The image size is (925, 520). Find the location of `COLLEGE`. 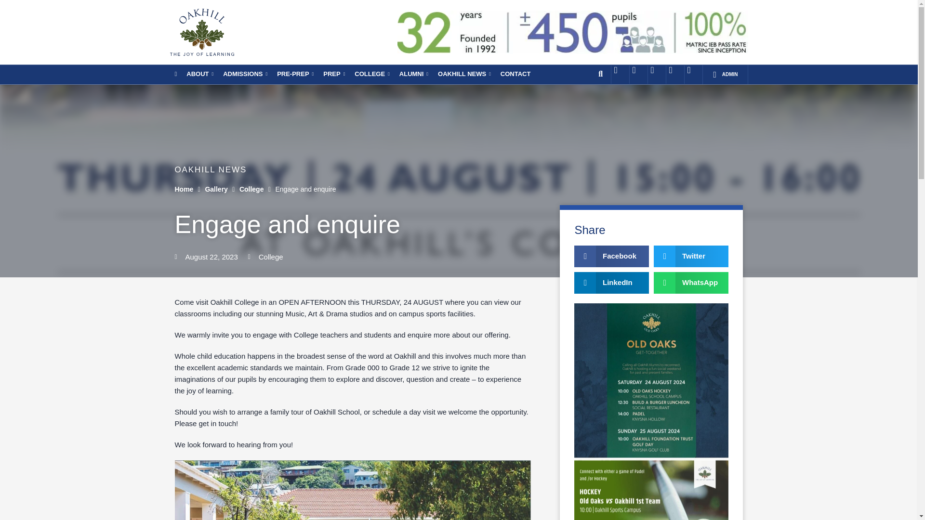

COLLEGE is located at coordinates (372, 74).